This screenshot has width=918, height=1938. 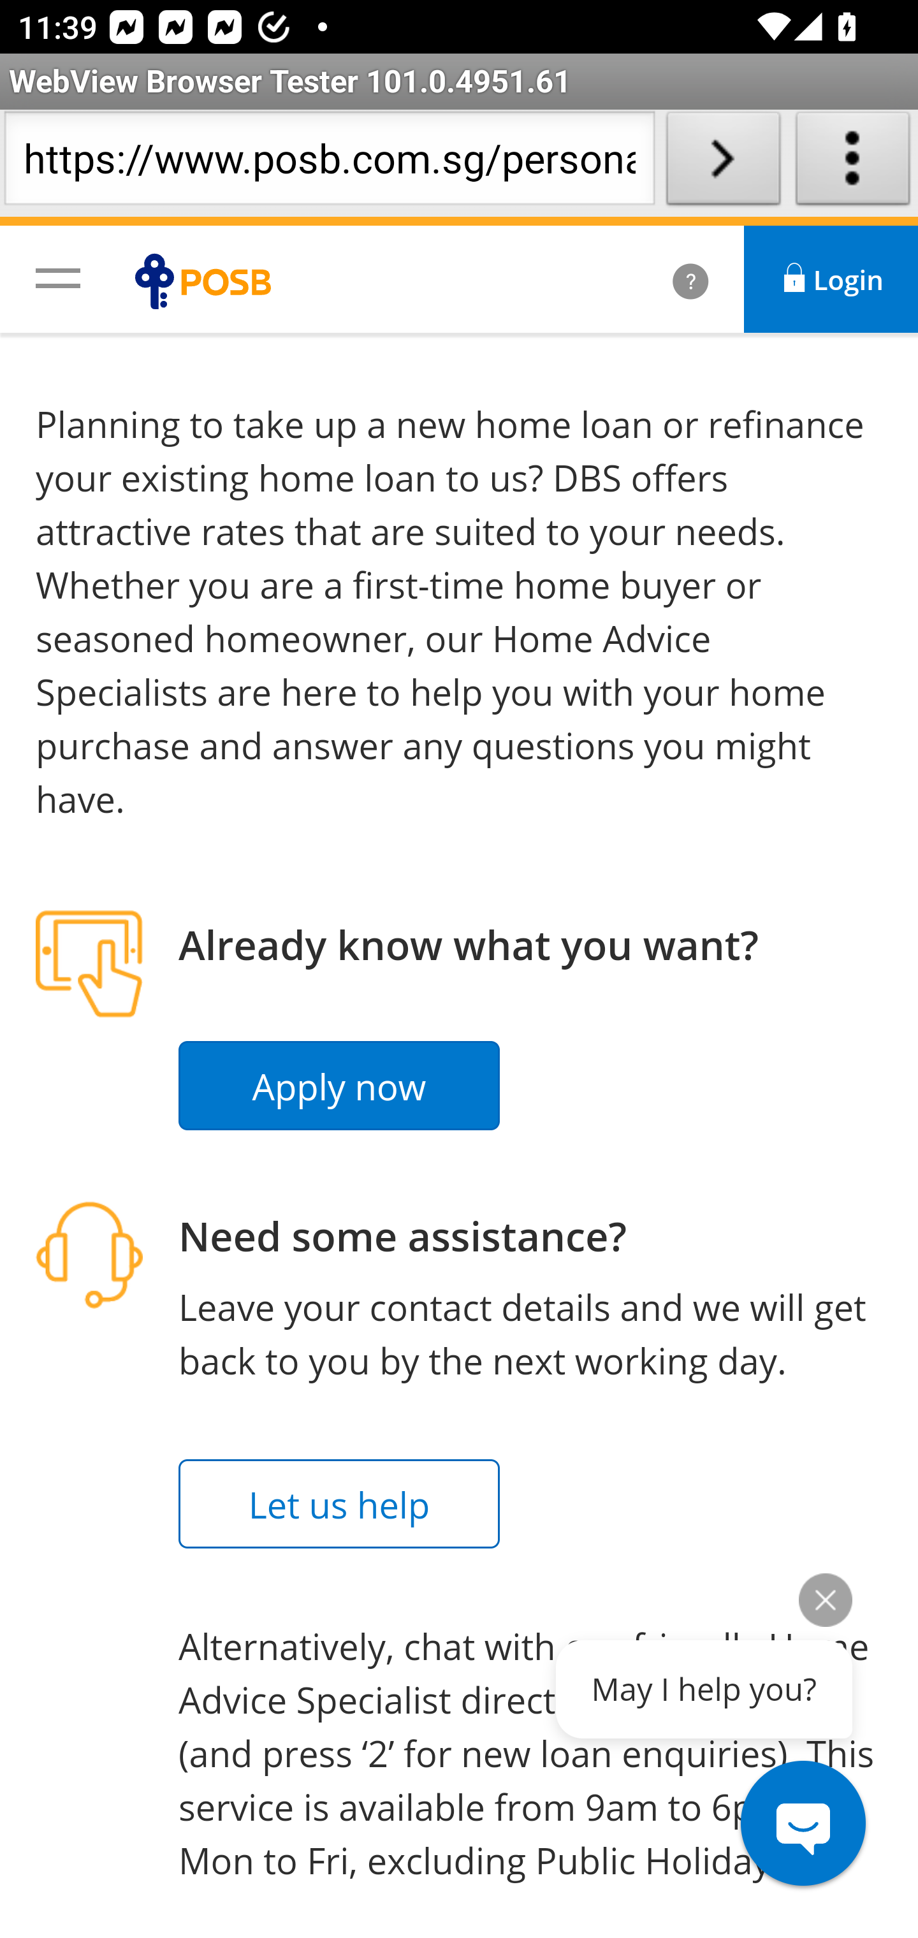 I want to click on Login  Login, so click(x=832, y=279).